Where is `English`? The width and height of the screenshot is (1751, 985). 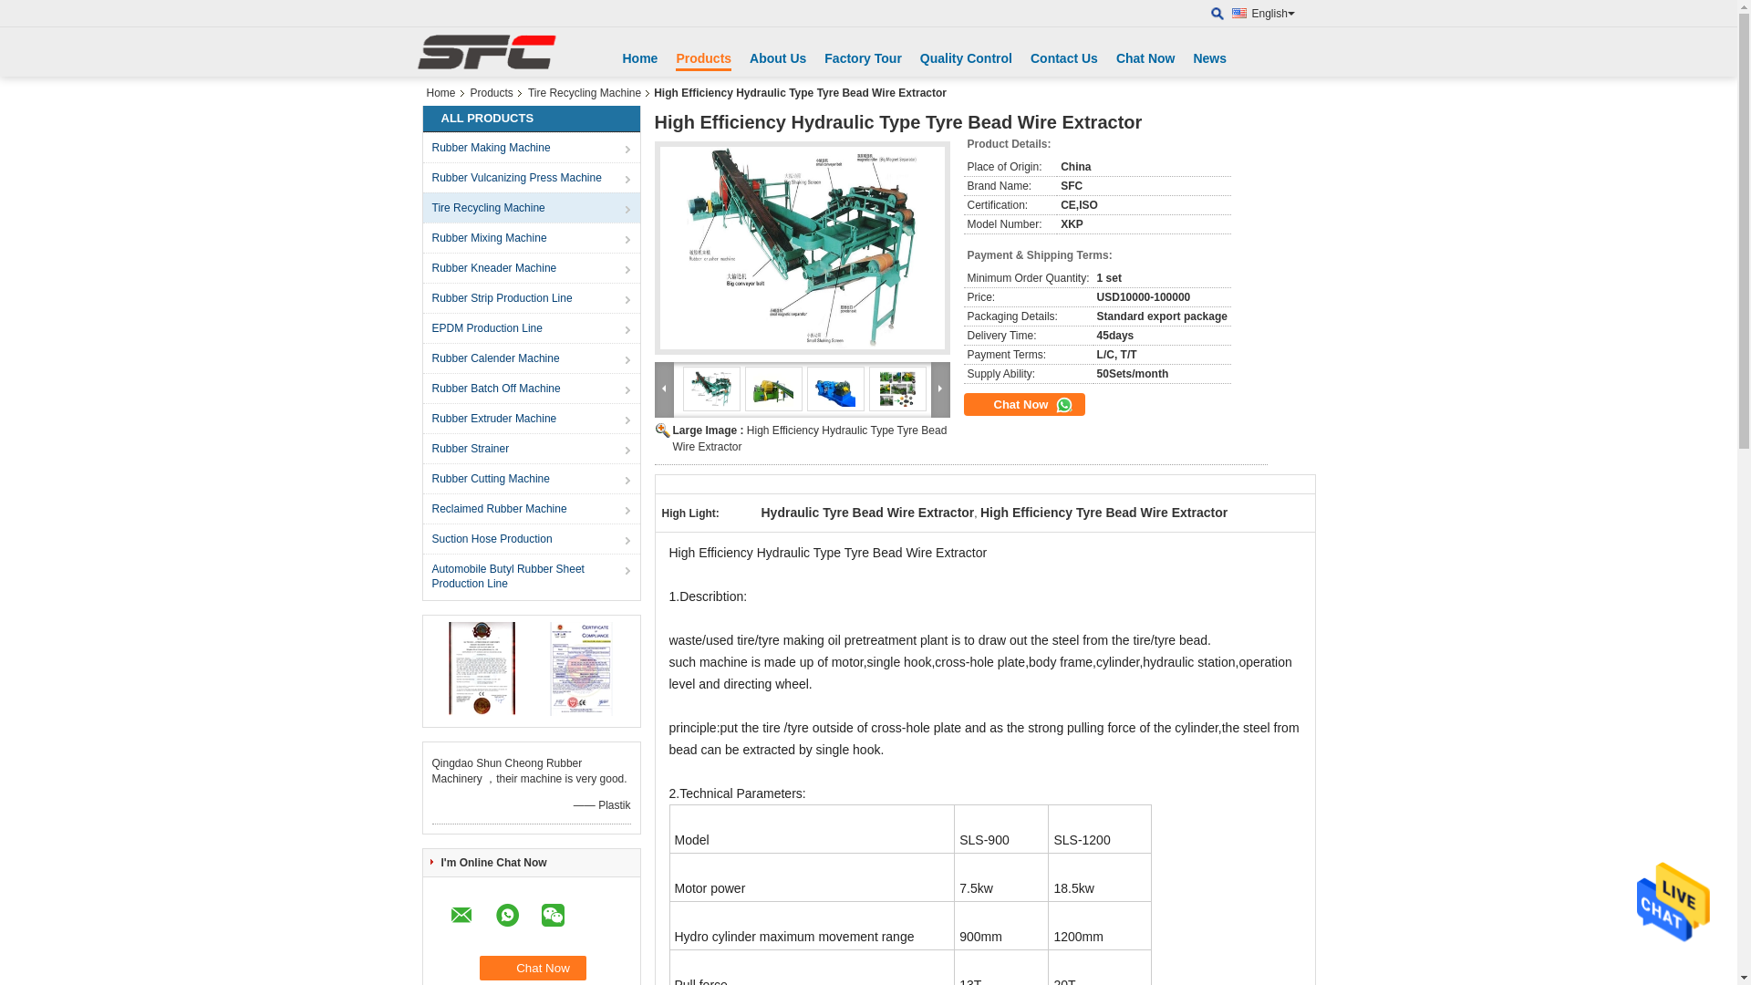
English is located at coordinates (1277, 15).